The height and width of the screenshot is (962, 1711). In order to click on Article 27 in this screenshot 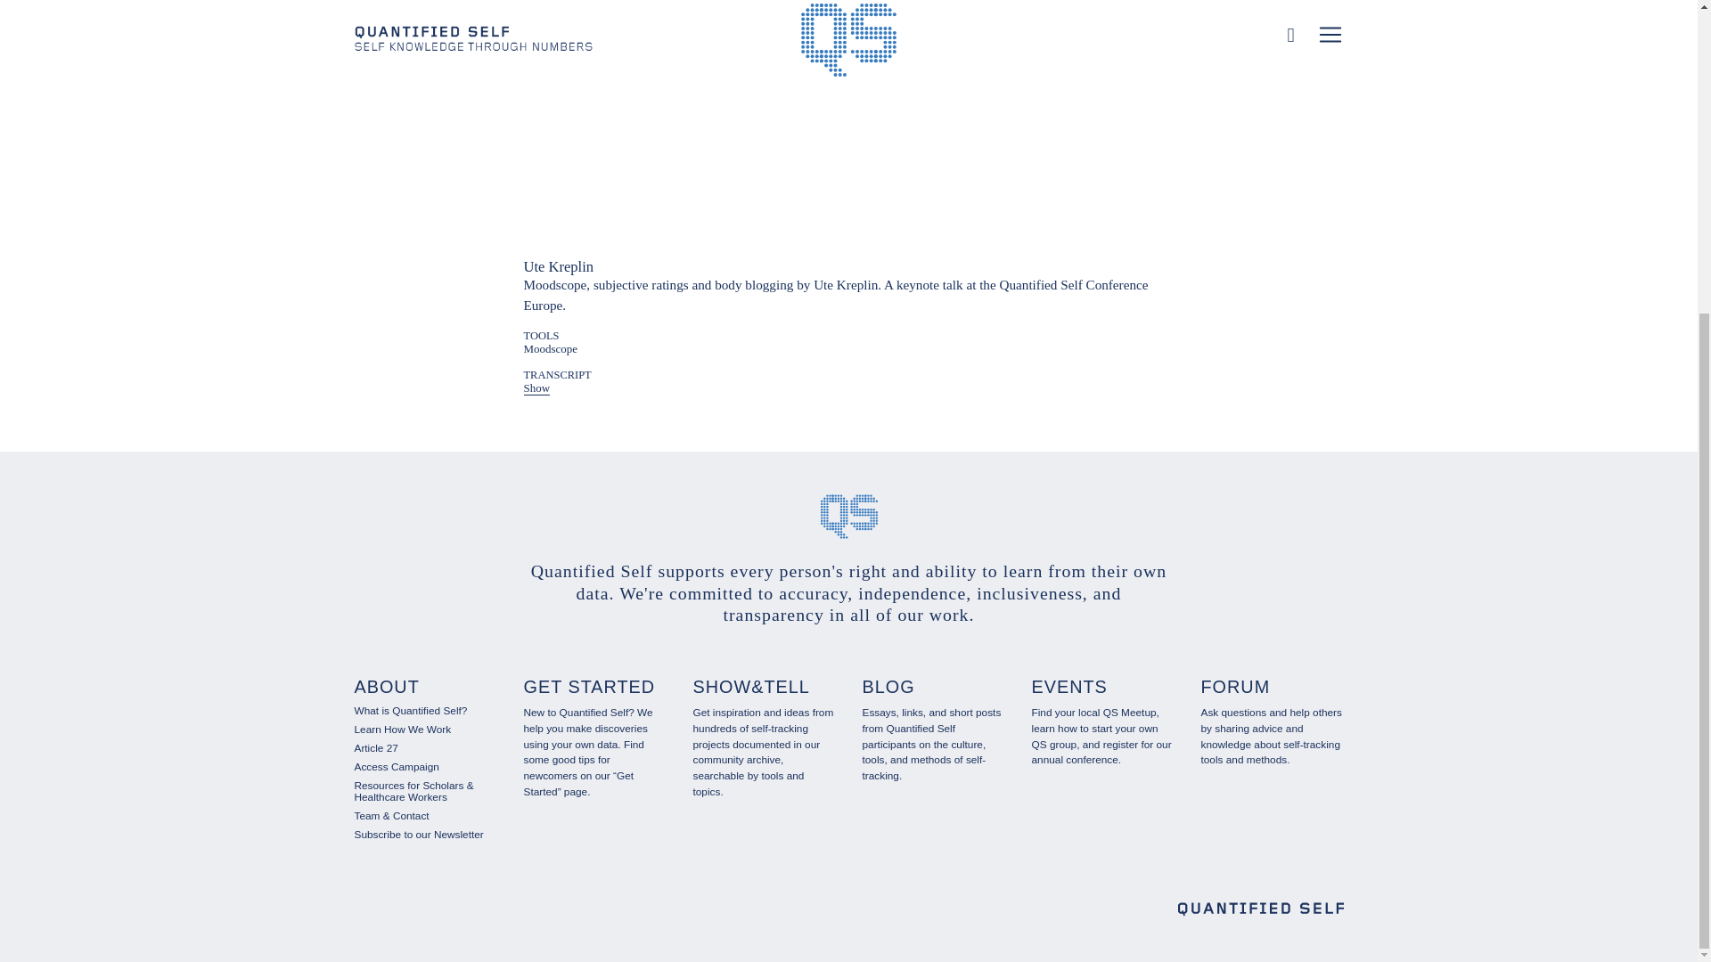, I will do `click(376, 747)`.